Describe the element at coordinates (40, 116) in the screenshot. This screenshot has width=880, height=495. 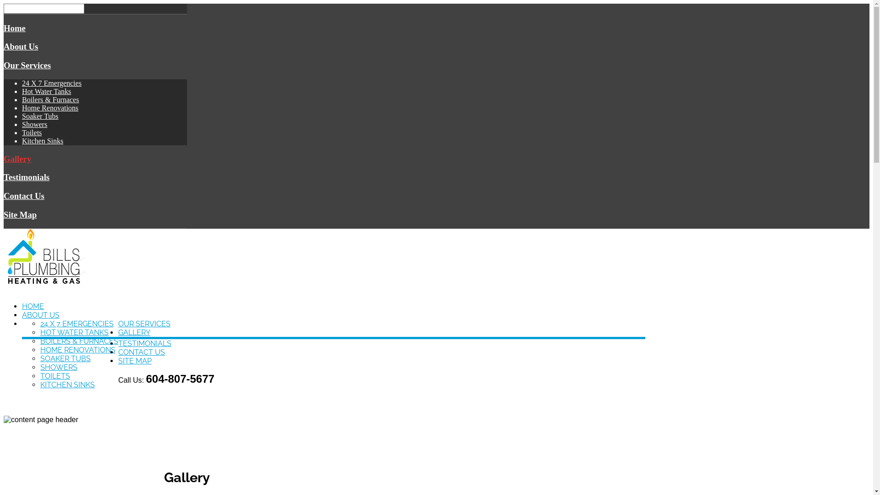
I see `Soaker Tubs` at that location.